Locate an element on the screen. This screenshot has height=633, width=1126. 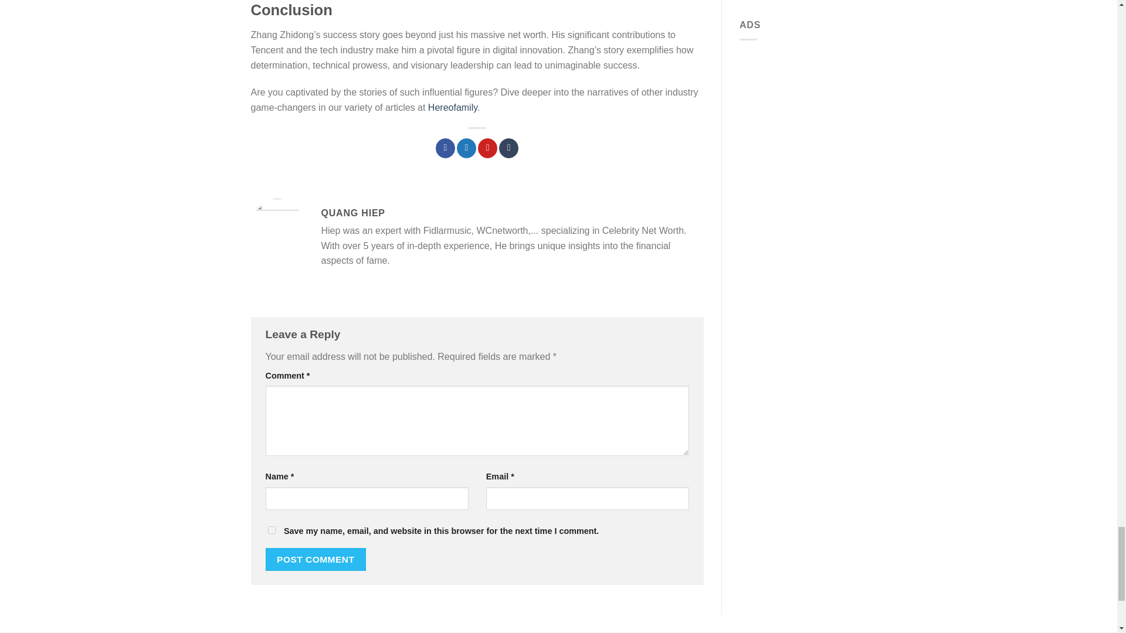
Hereofamily is located at coordinates (453, 107).